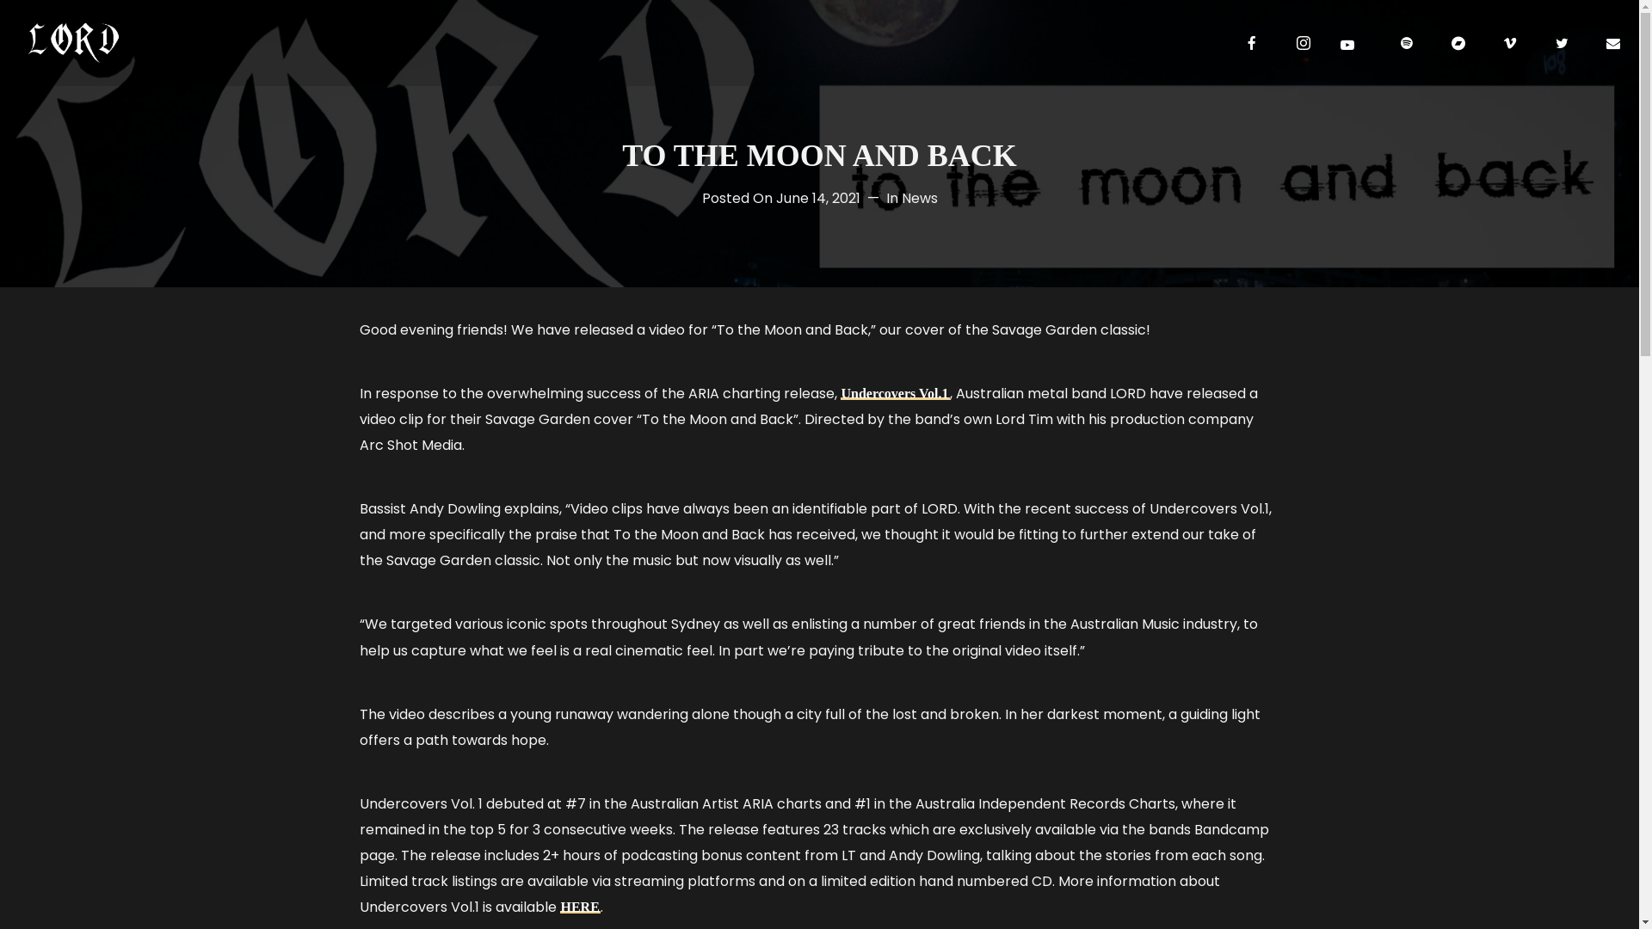 This screenshot has height=929, width=1652. I want to click on facebook, so click(1252, 43).